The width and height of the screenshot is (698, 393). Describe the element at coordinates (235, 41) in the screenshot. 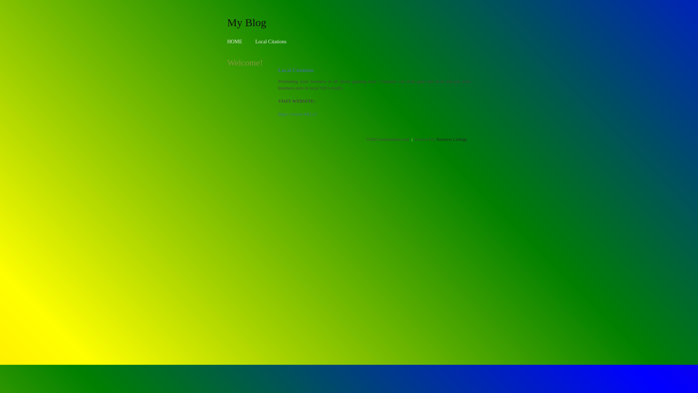

I see `HOME` at that location.